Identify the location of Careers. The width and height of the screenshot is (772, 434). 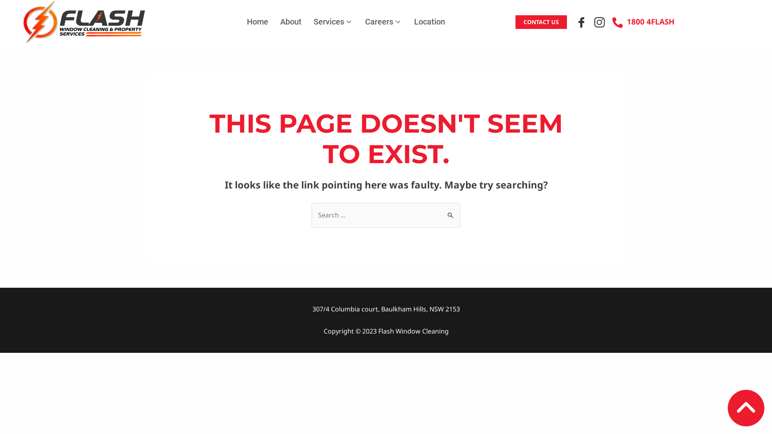
(384, 22).